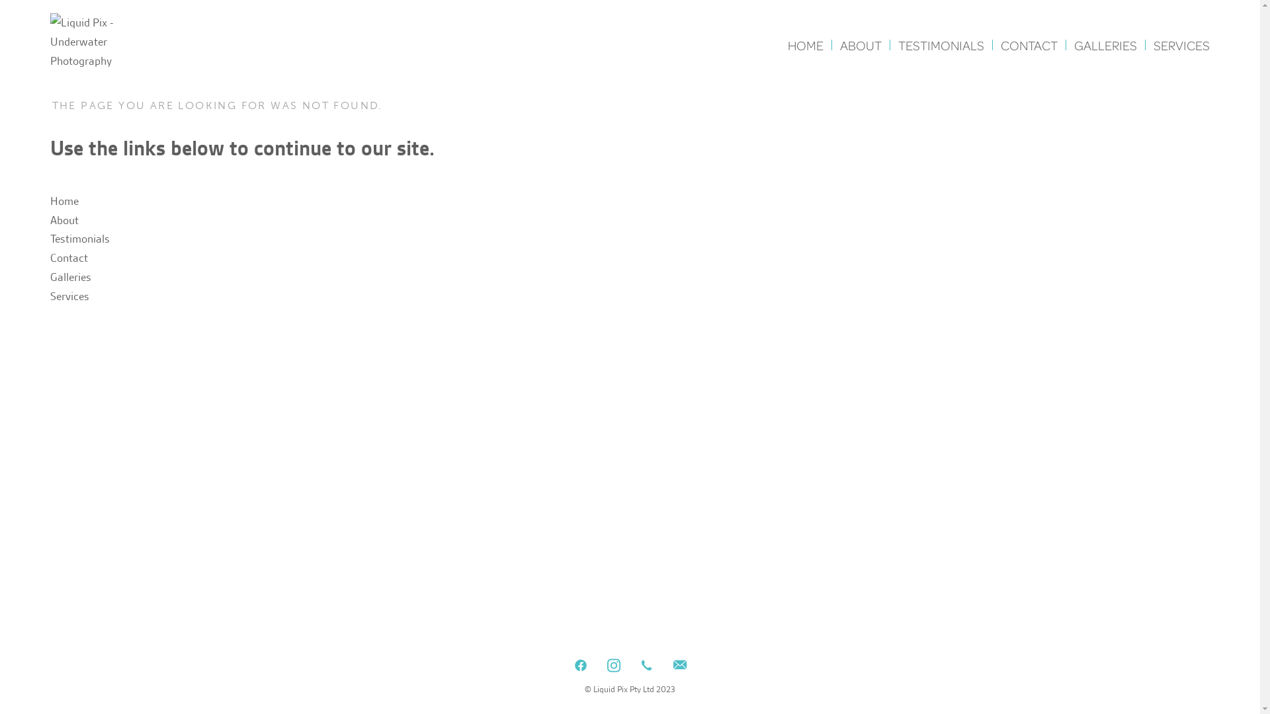 The image size is (1270, 714). What do you see at coordinates (69, 258) in the screenshot?
I see `Contact` at bounding box center [69, 258].